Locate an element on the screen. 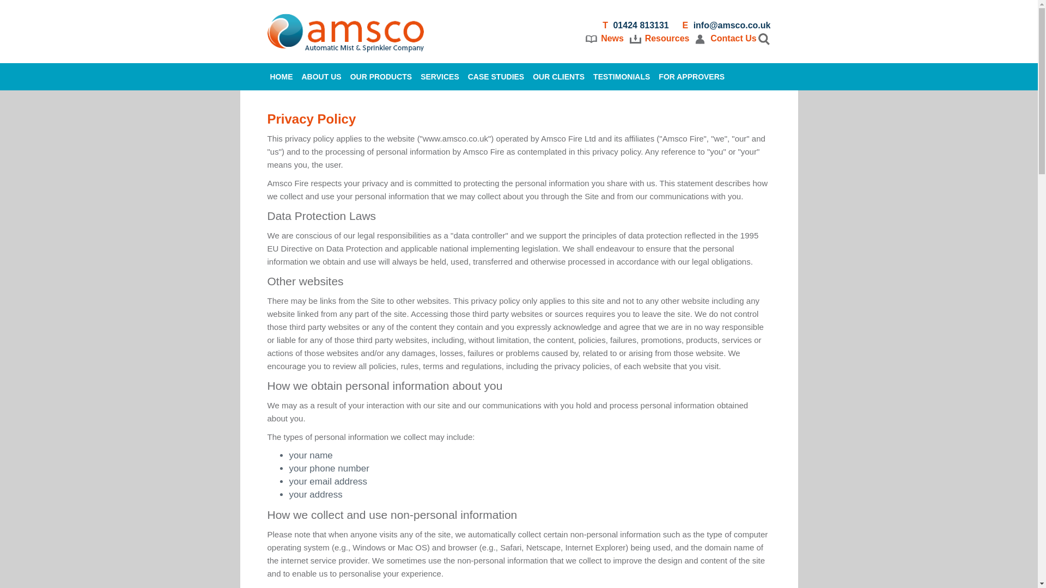 The image size is (1046, 588). OUR PRODUCTS is located at coordinates (381, 76).